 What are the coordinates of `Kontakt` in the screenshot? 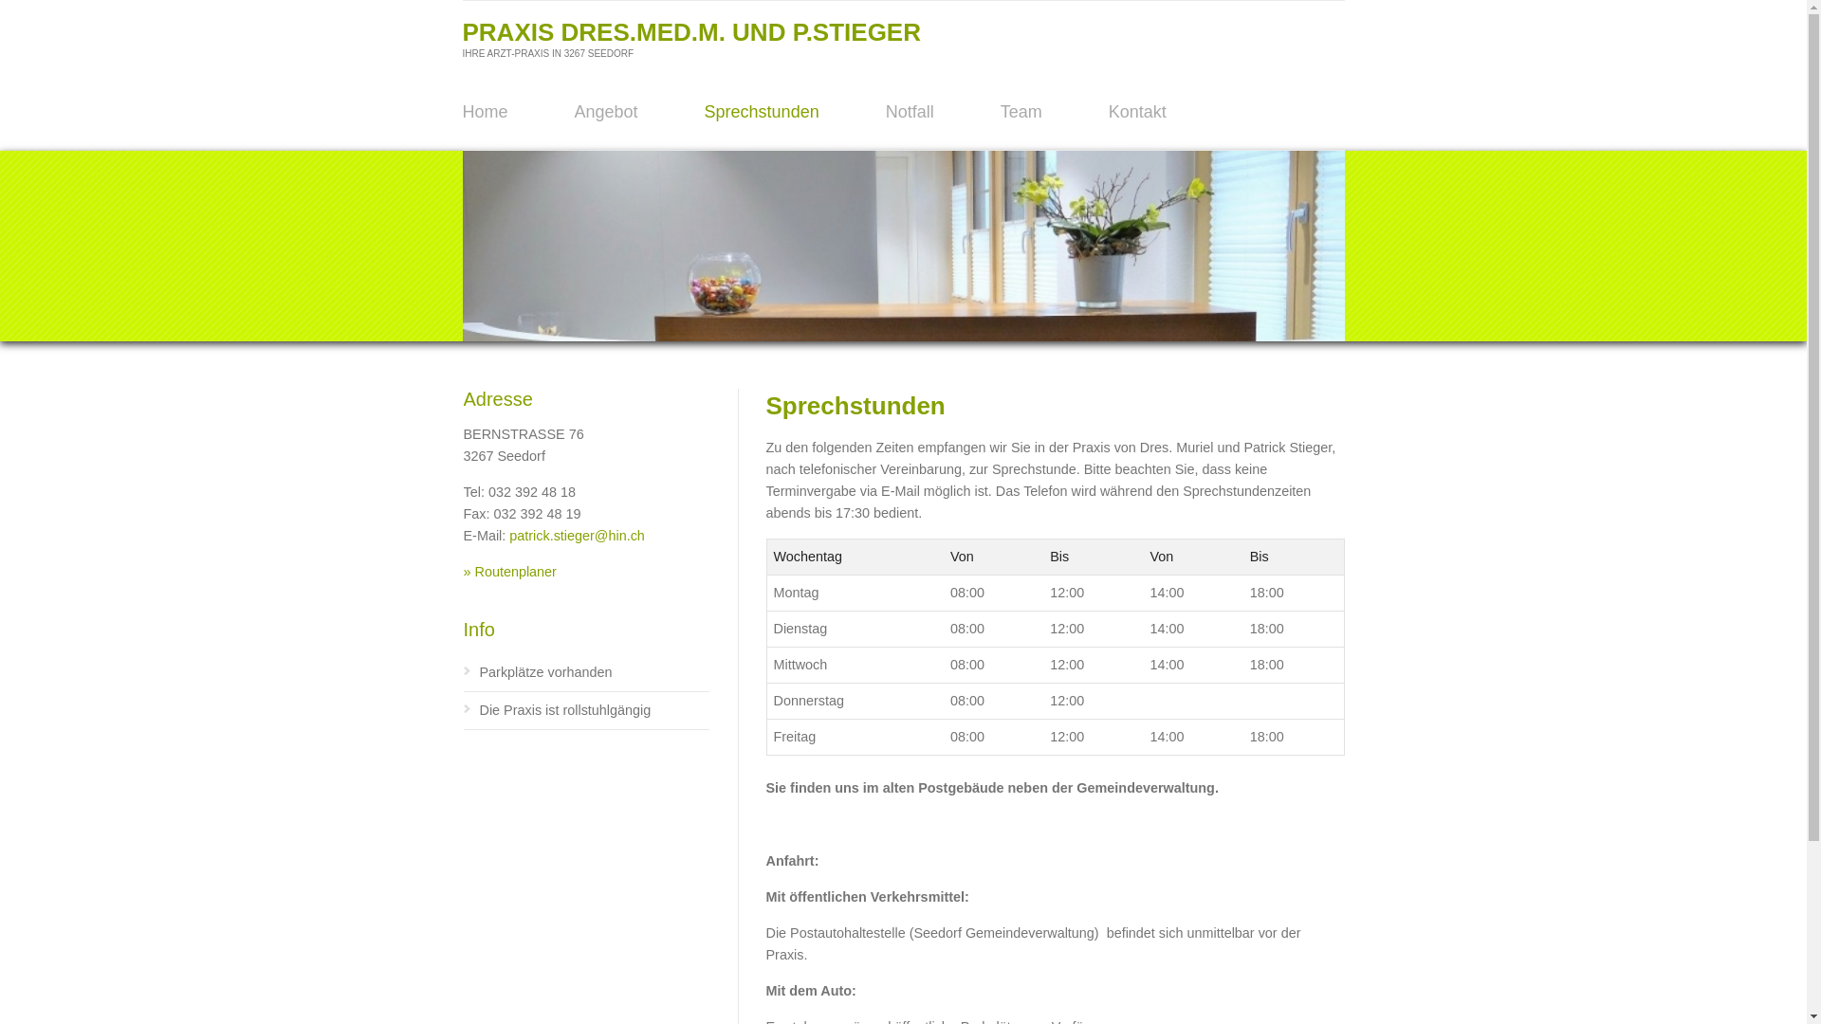 It's located at (1138, 112).